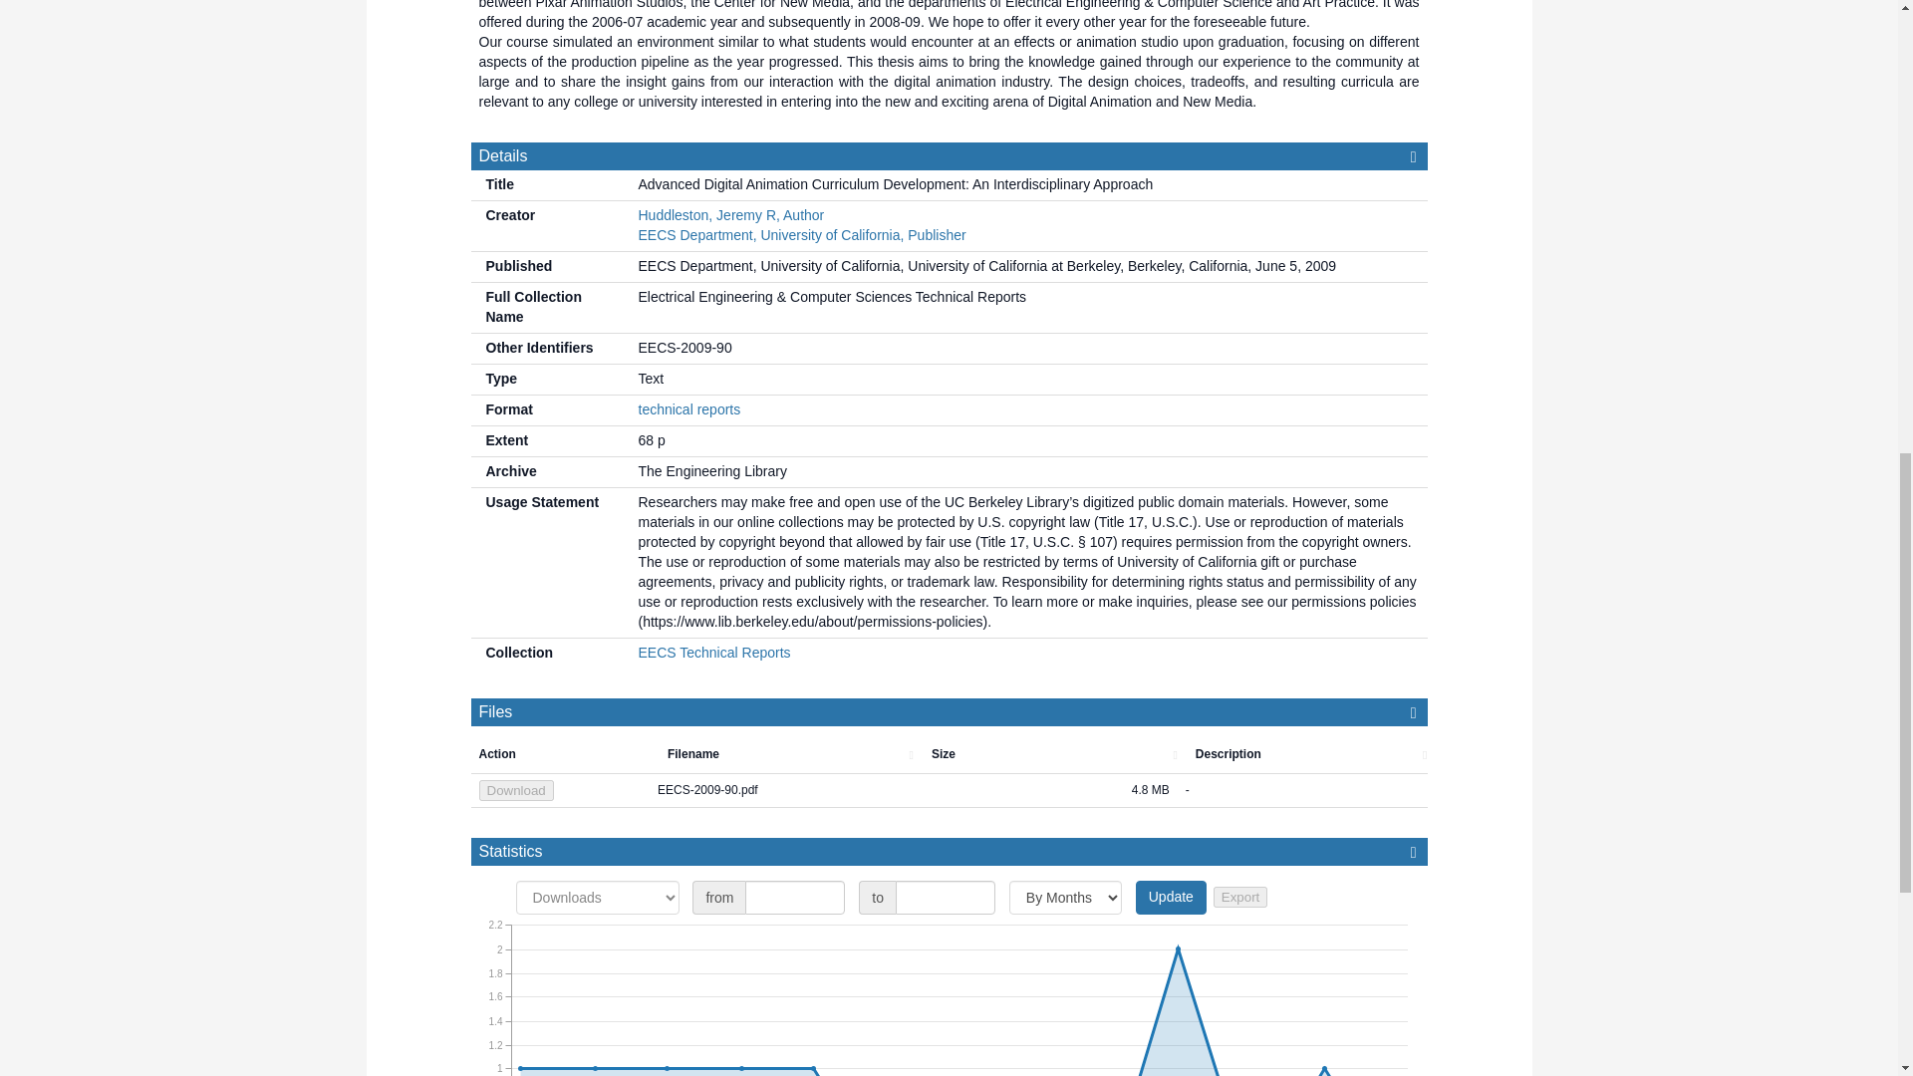 Image resolution: width=1913 pixels, height=1076 pixels. I want to click on Action Filename Size Description, so click(956, 754).